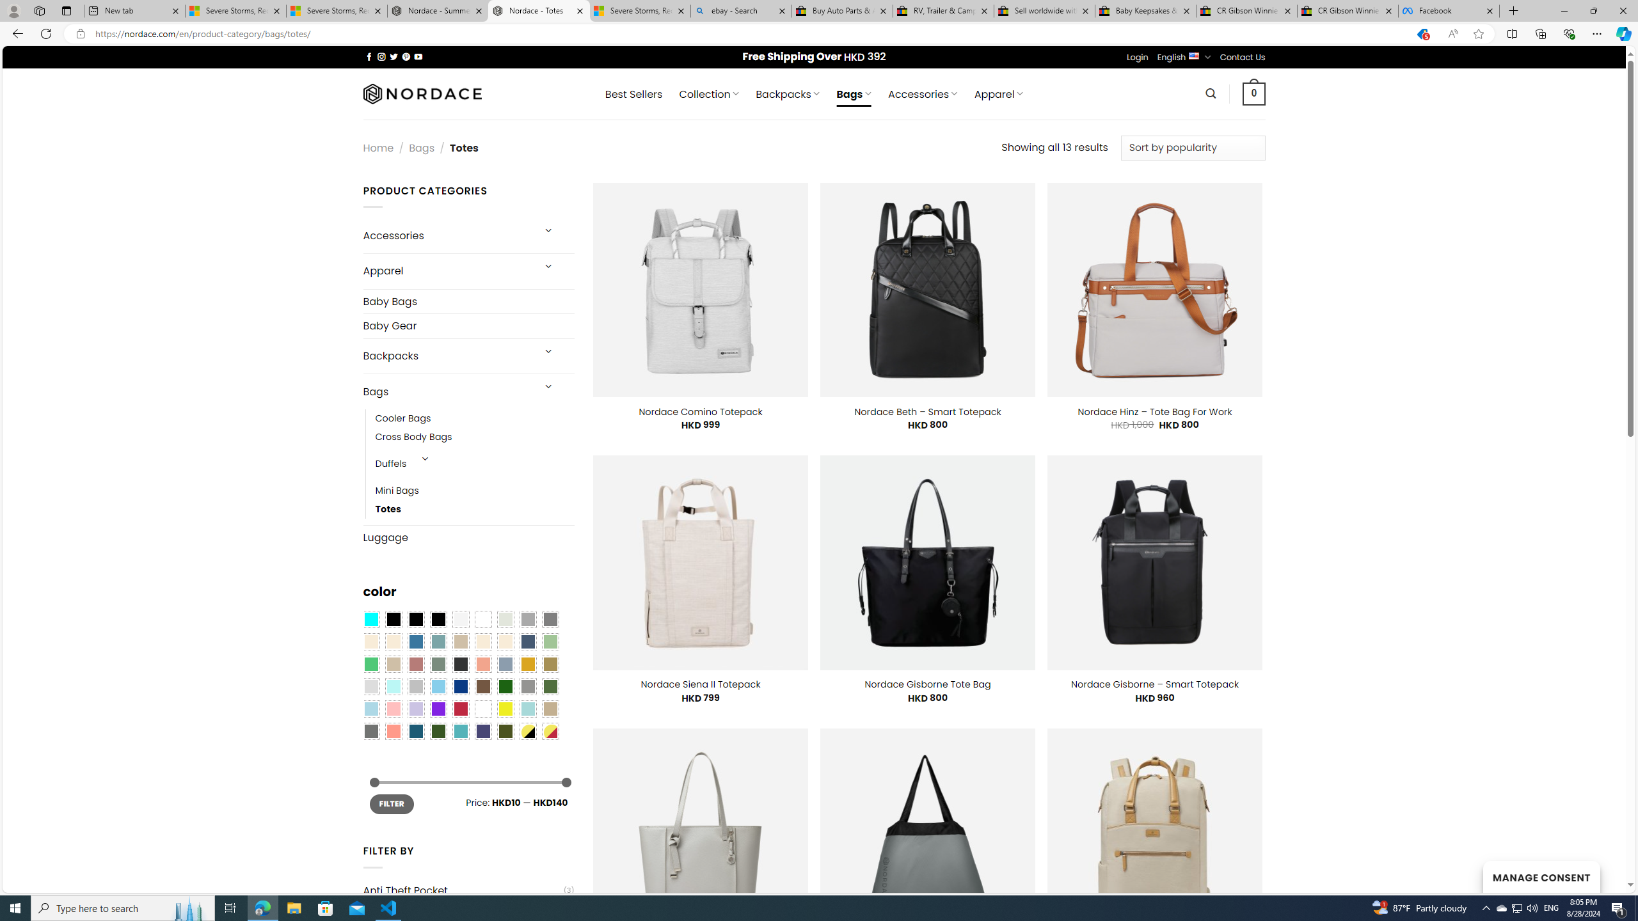 The width and height of the screenshot is (1638, 921). I want to click on Yellow, so click(505, 709).